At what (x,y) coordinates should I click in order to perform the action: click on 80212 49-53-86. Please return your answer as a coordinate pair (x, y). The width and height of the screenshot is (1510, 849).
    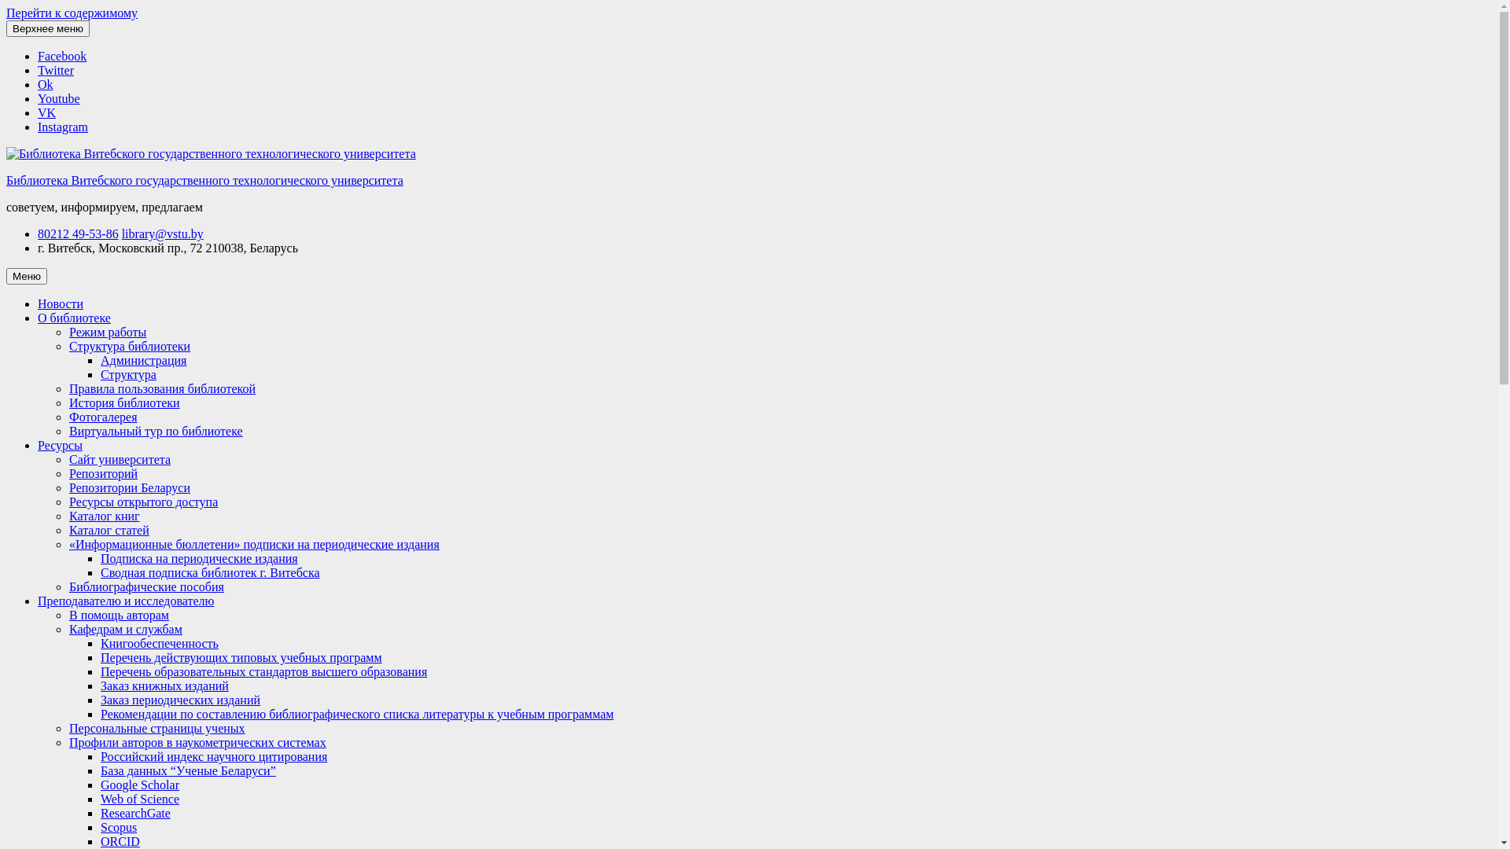
    Looking at the image, I should click on (79, 234).